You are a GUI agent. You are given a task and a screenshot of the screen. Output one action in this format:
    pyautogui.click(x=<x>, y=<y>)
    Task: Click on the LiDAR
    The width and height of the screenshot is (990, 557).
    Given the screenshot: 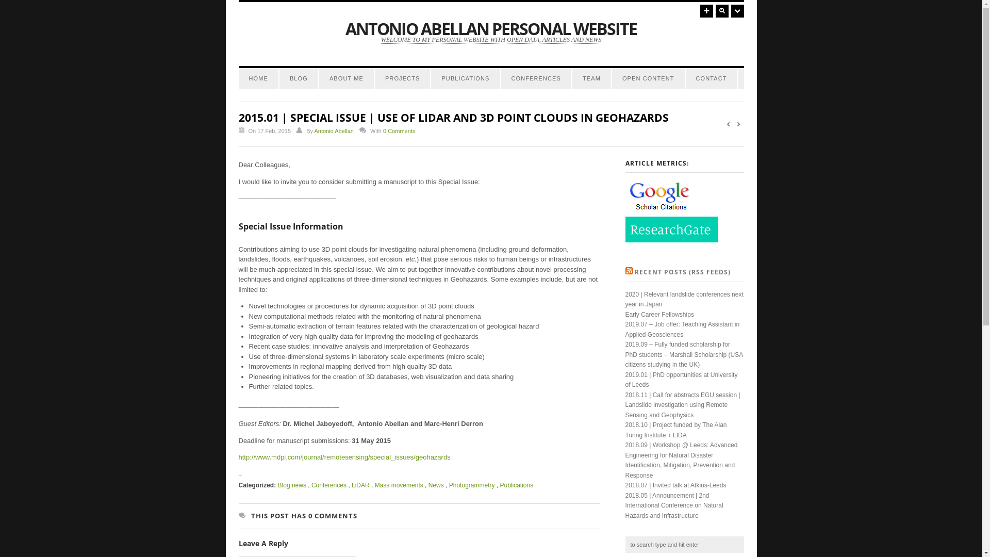 What is the action you would take?
    pyautogui.click(x=361, y=485)
    